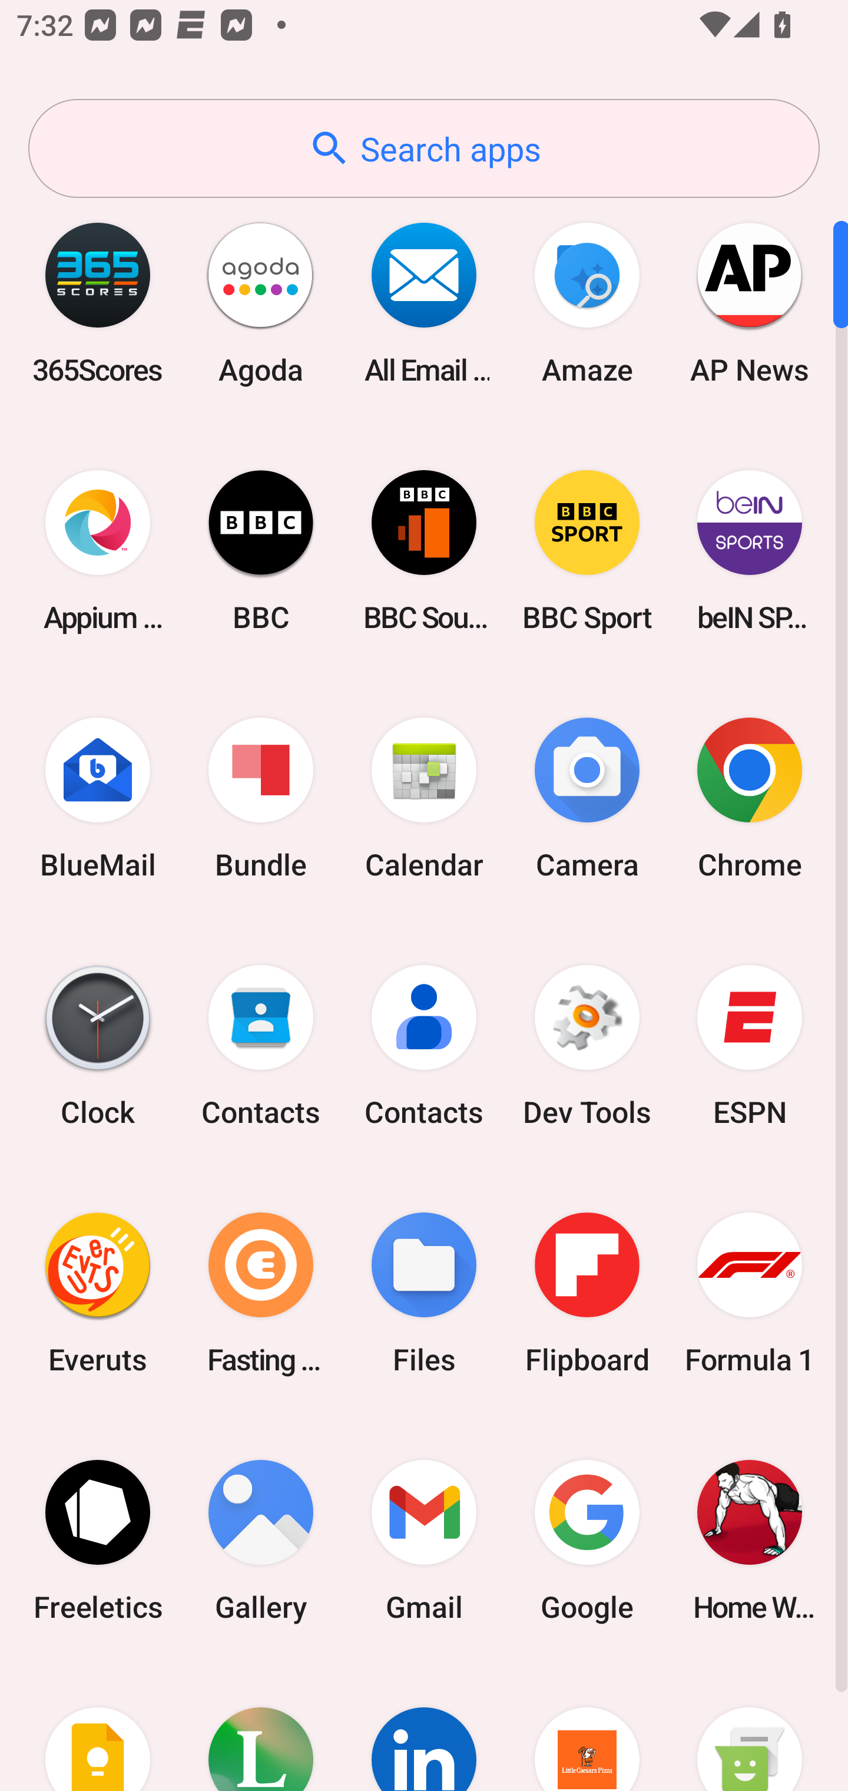 This screenshot has width=848, height=1791. What do you see at coordinates (261, 799) in the screenshot?
I see `Bundle` at bounding box center [261, 799].